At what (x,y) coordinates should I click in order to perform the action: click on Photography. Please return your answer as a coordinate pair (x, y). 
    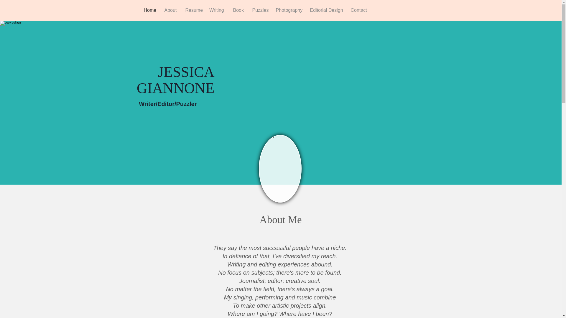
    Looking at the image, I should click on (288, 10).